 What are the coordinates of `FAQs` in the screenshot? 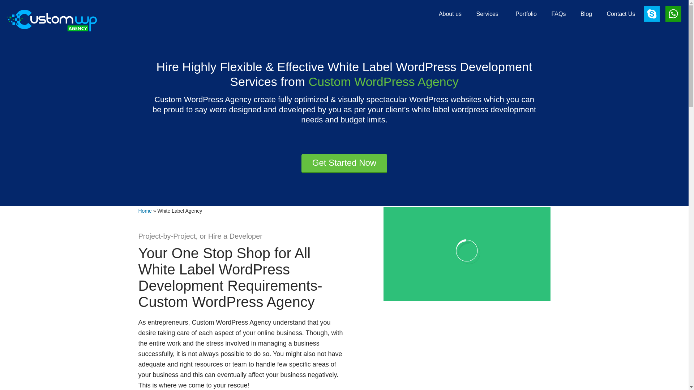 It's located at (558, 13).